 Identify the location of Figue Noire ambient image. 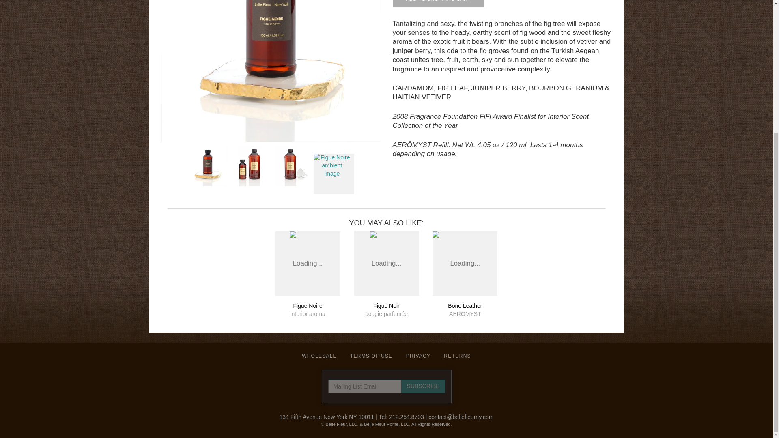
(418, 356).